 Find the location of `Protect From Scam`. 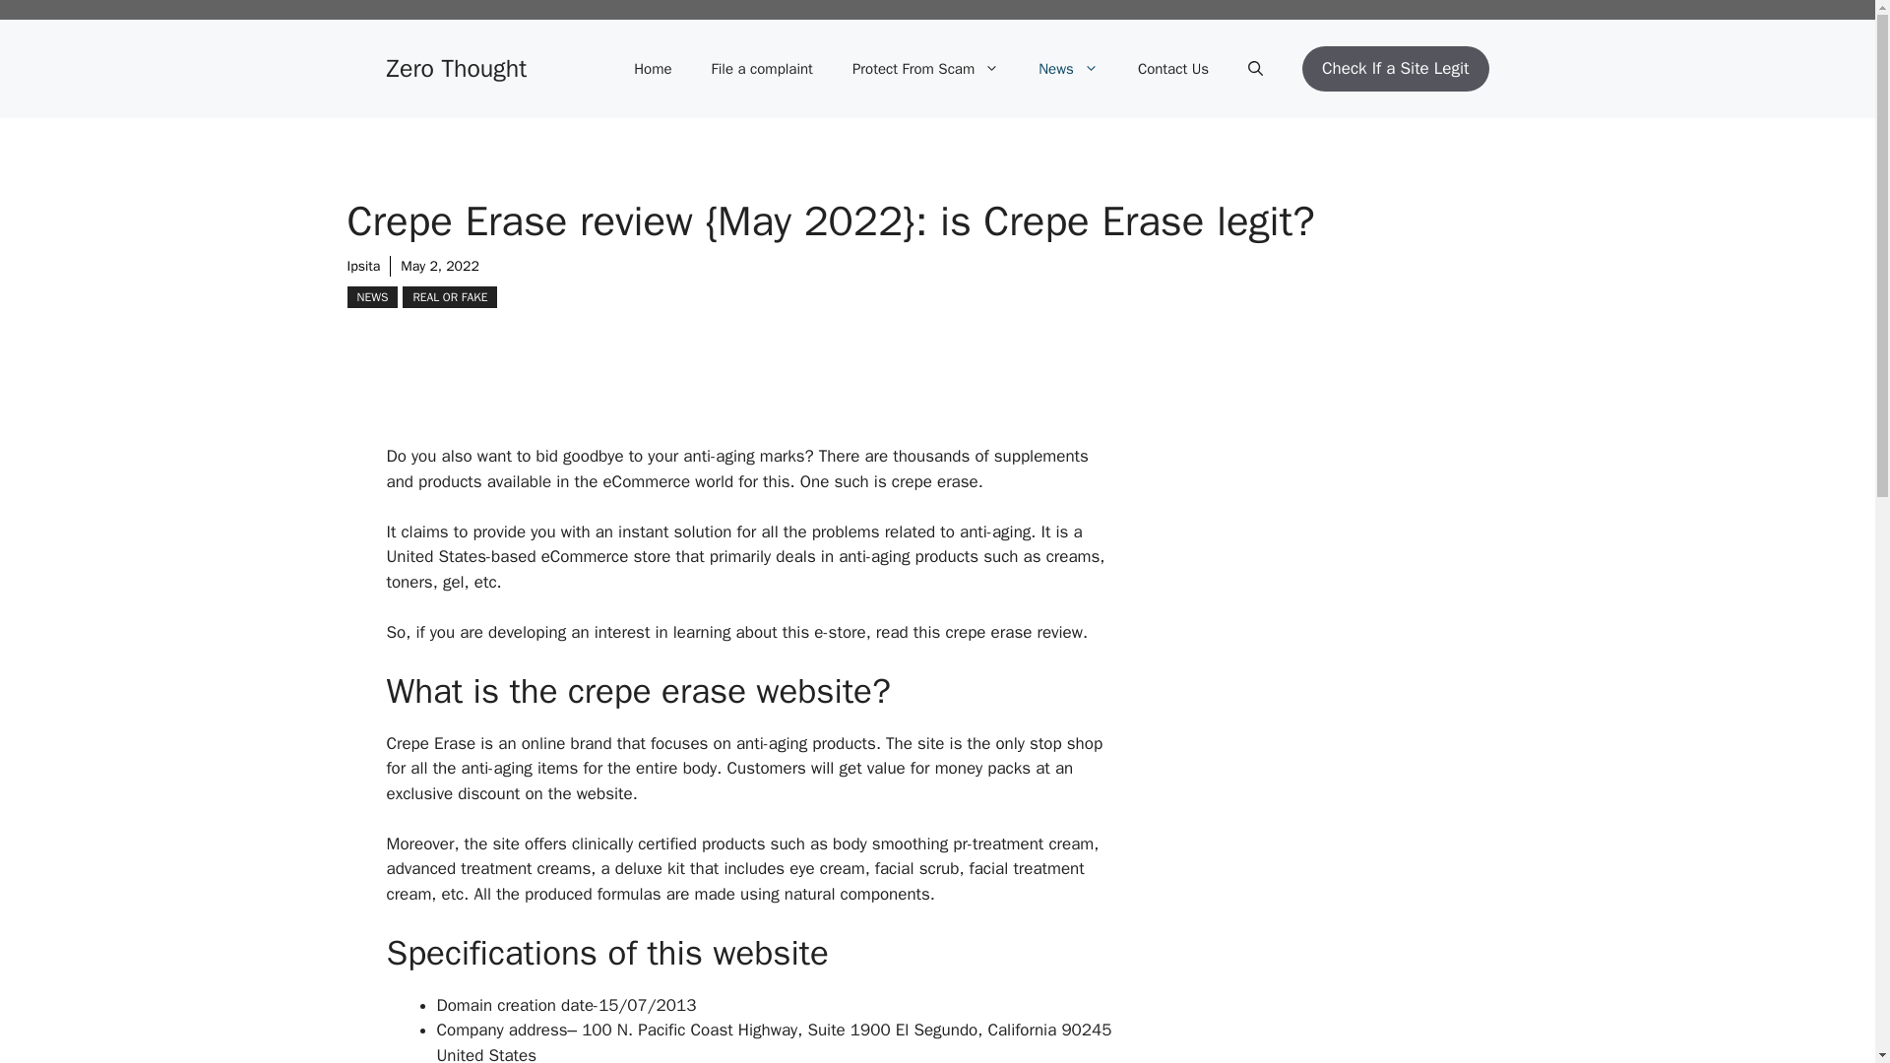

Protect From Scam is located at coordinates (925, 69).